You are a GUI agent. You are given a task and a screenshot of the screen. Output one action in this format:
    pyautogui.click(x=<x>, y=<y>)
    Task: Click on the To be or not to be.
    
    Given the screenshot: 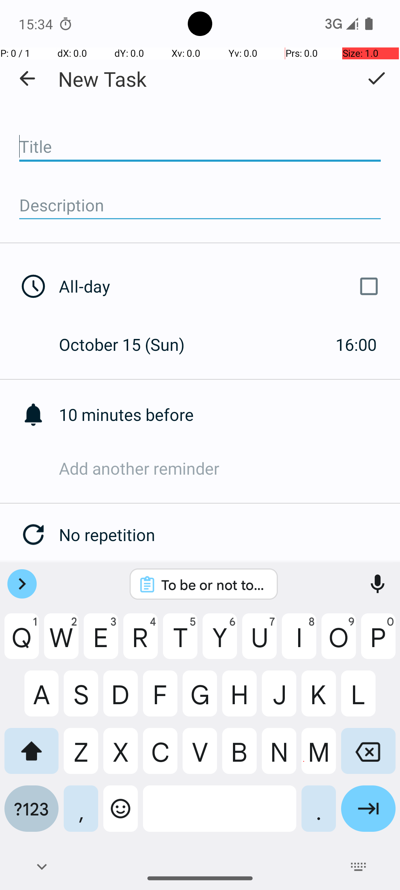 What is the action you would take?
    pyautogui.click(x=213, y=584)
    